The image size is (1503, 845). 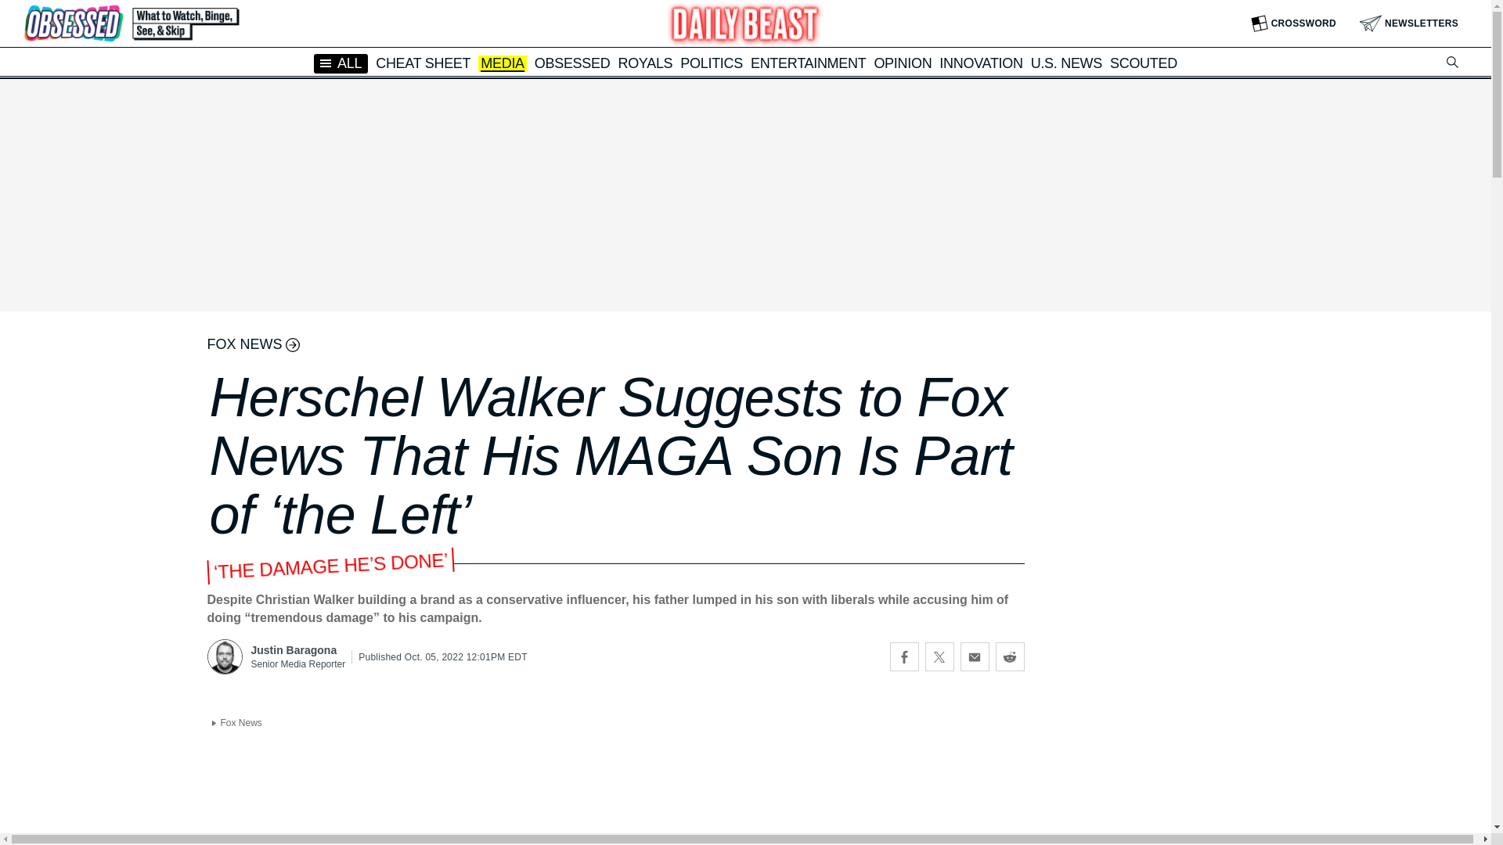 I want to click on ALL, so click(x=341, y=63).